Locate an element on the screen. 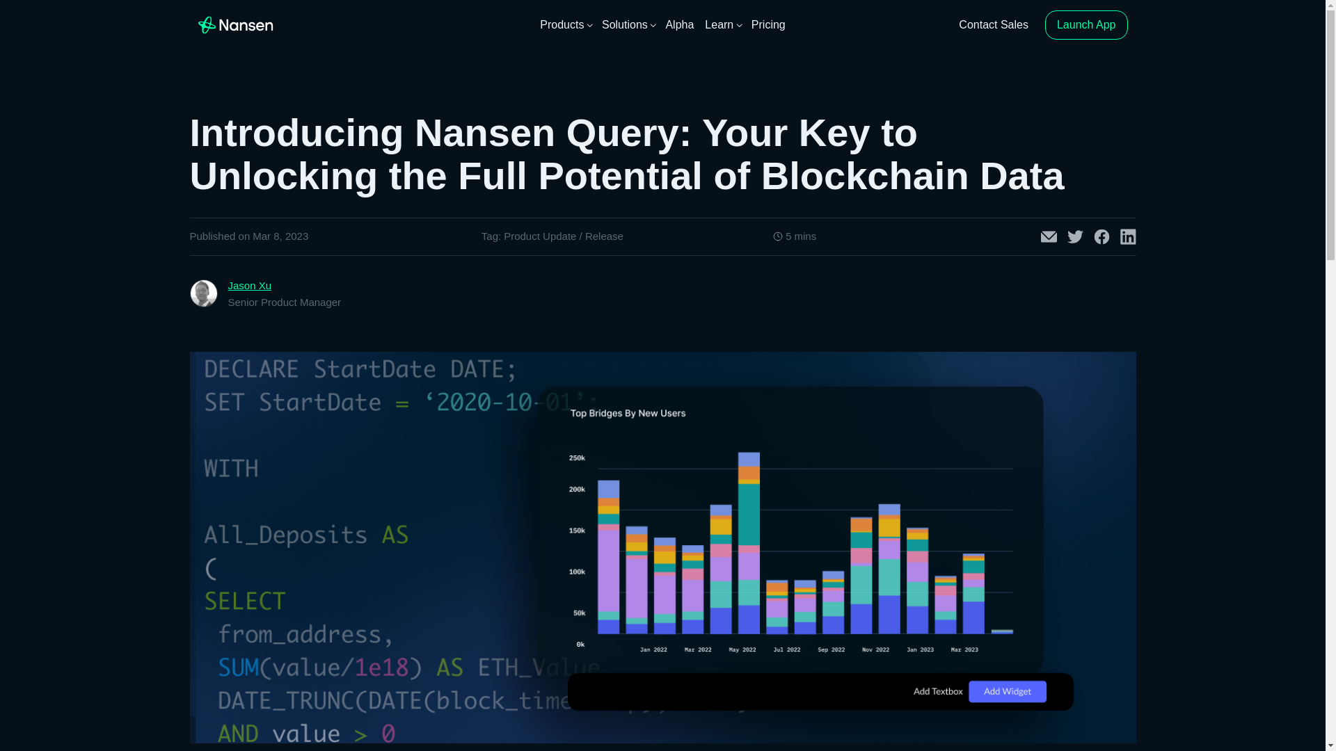 This screenshot has height=751, width=1336. Alpha is located at coordinates (679, 25).